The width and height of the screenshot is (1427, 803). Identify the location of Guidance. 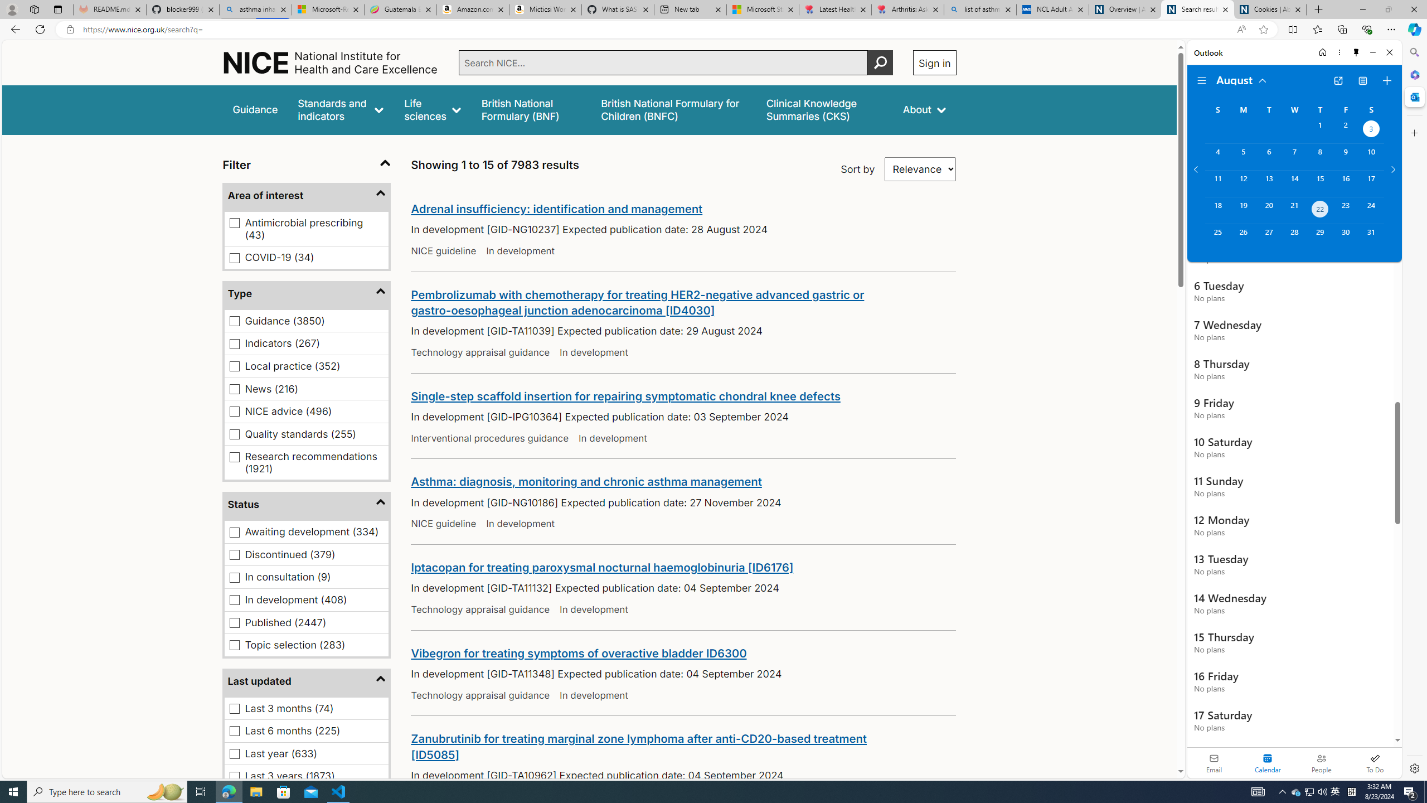
(255, 109).